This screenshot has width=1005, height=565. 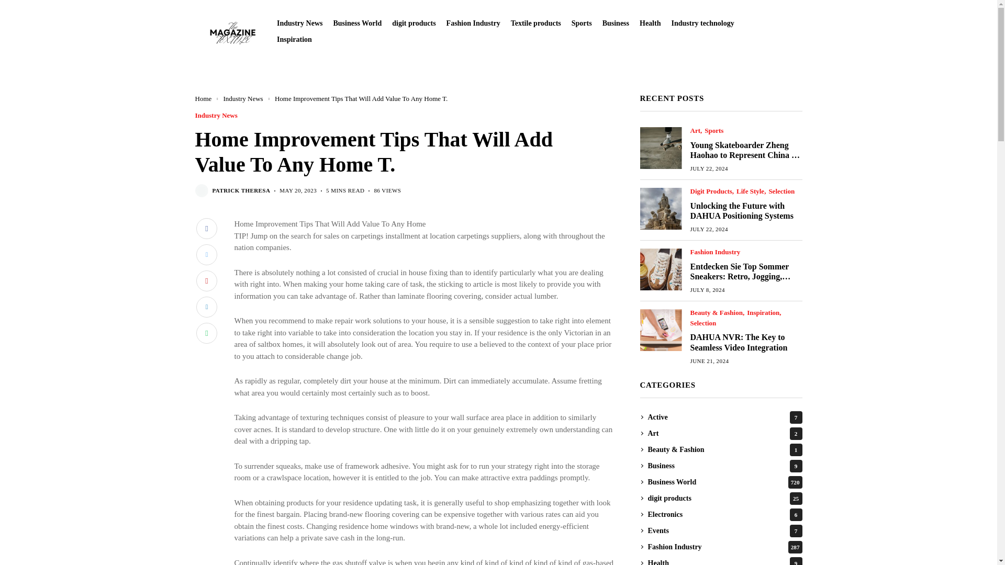 What do you see at coordinates (294, 40) in the screenshot?
I see `Inspiration` at bounding box center [294, 40].